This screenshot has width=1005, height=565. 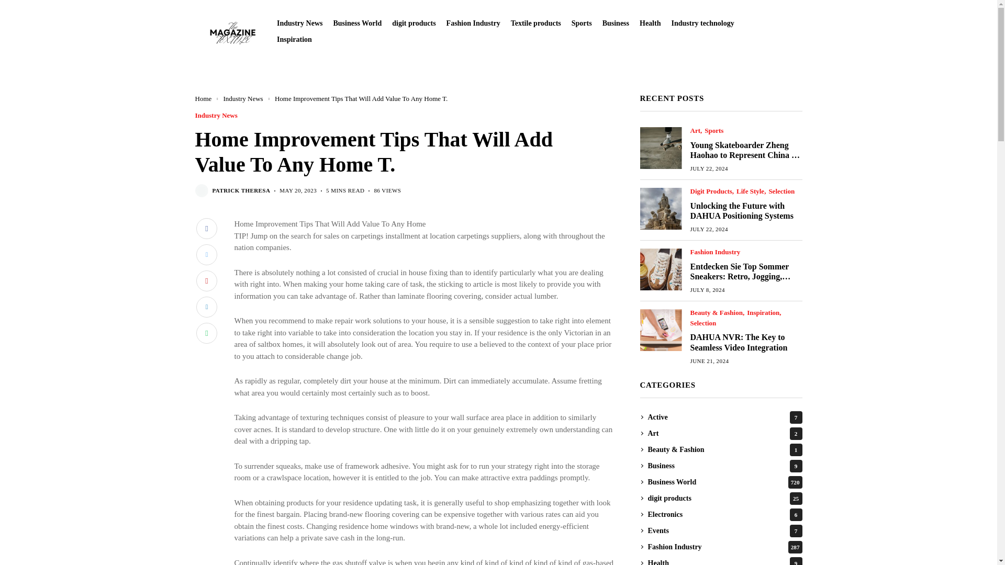 What do you see at coordinates (294, 40) in the screenshot?
I see `Inspiration` at bounding box center [294, 40].